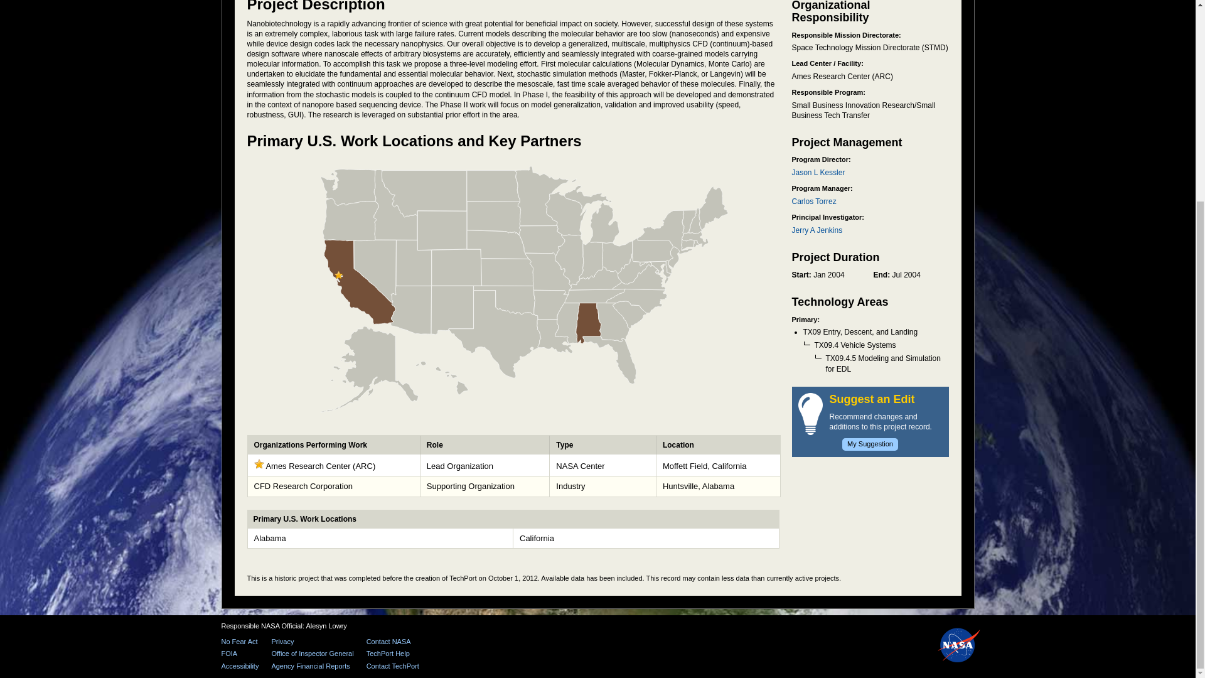 The width and height of the screenshot is (1205, 678). What do you see at coordinates (817, 230) in the screenshot?
I see `Jerry A Jenkins` at bounding box center [817, 230].